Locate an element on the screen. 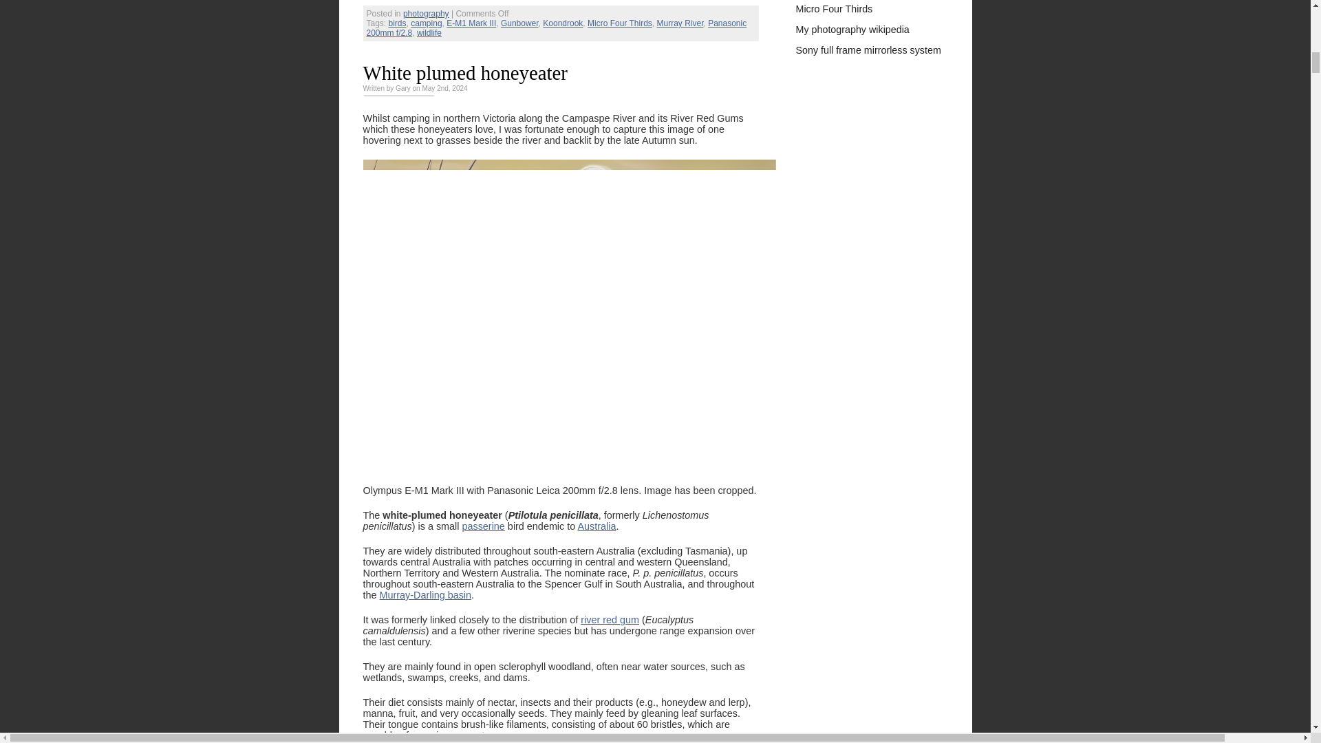 The height and width of the screenshot is (743, 1321). Gunbower is located at coordinates (519, 23).